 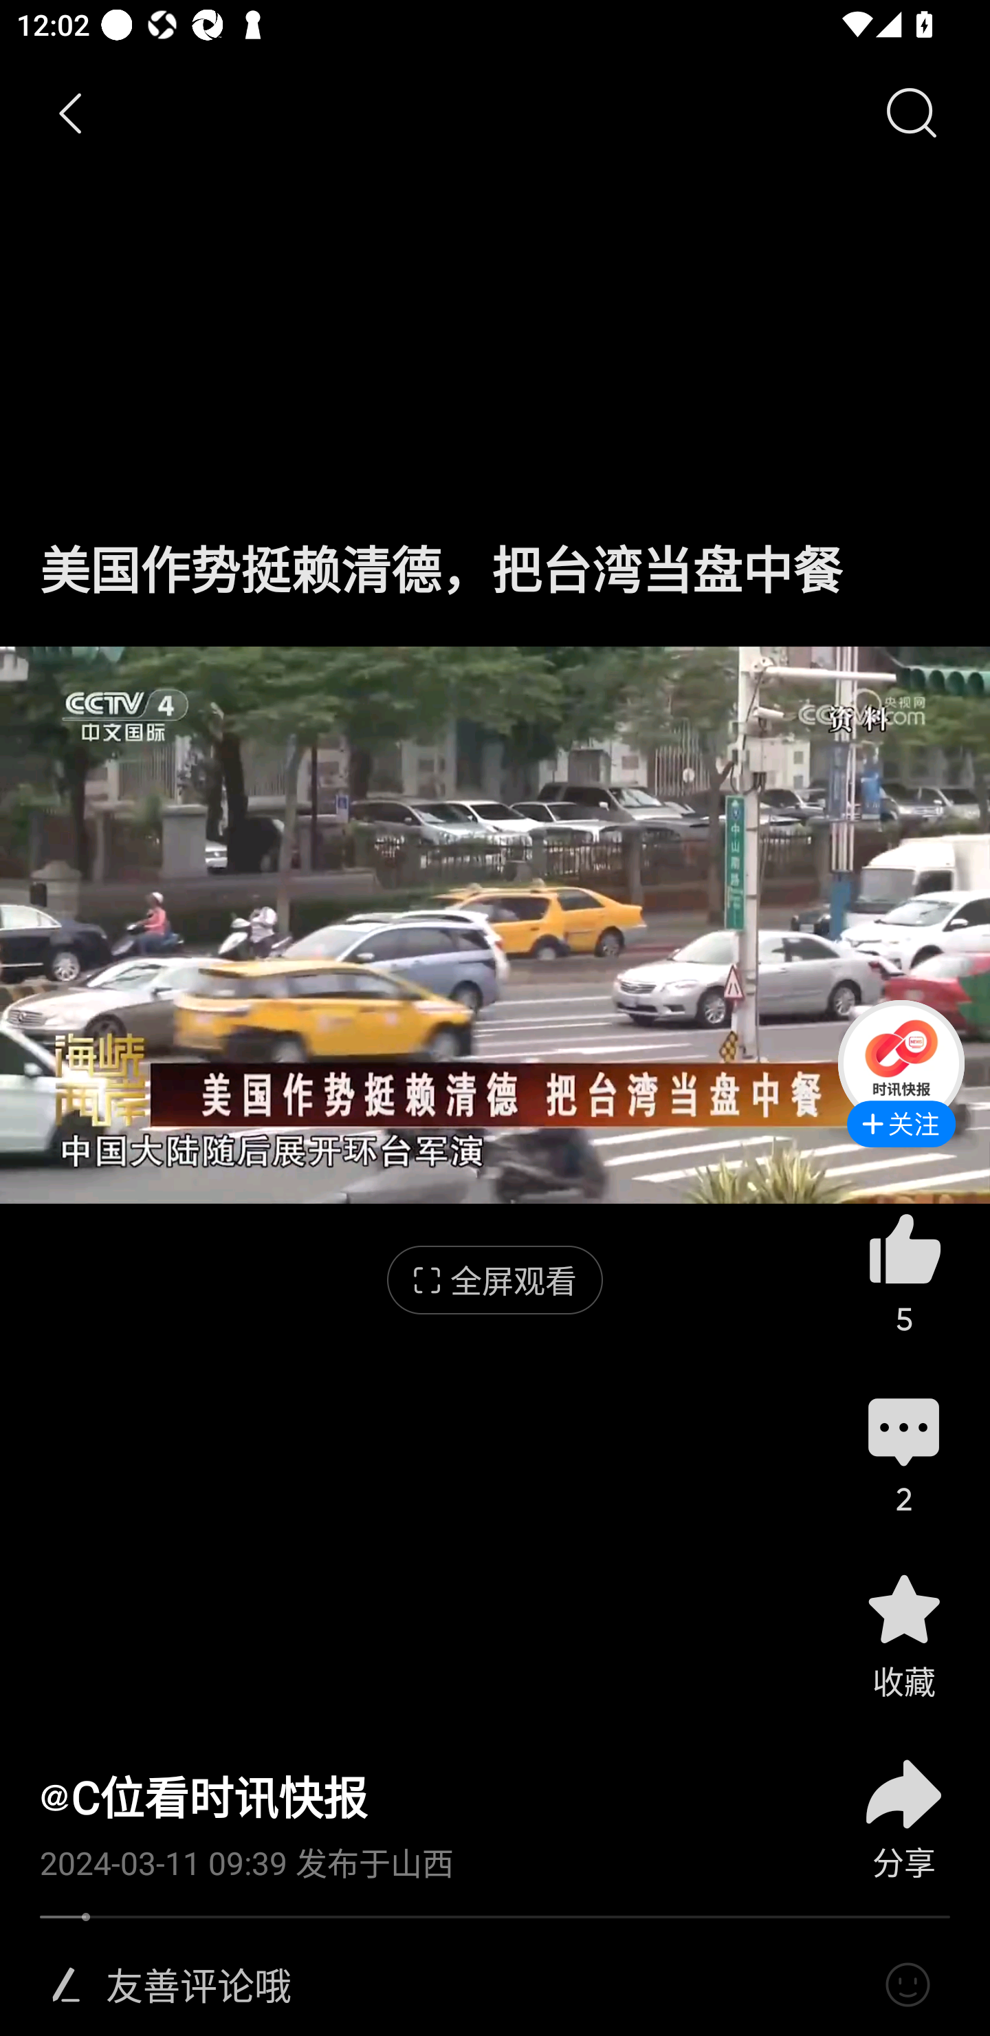 What do you see at coordinates (910, 114) in the screenshot?
I see ` 搜索` at bounding box center [910, 114].